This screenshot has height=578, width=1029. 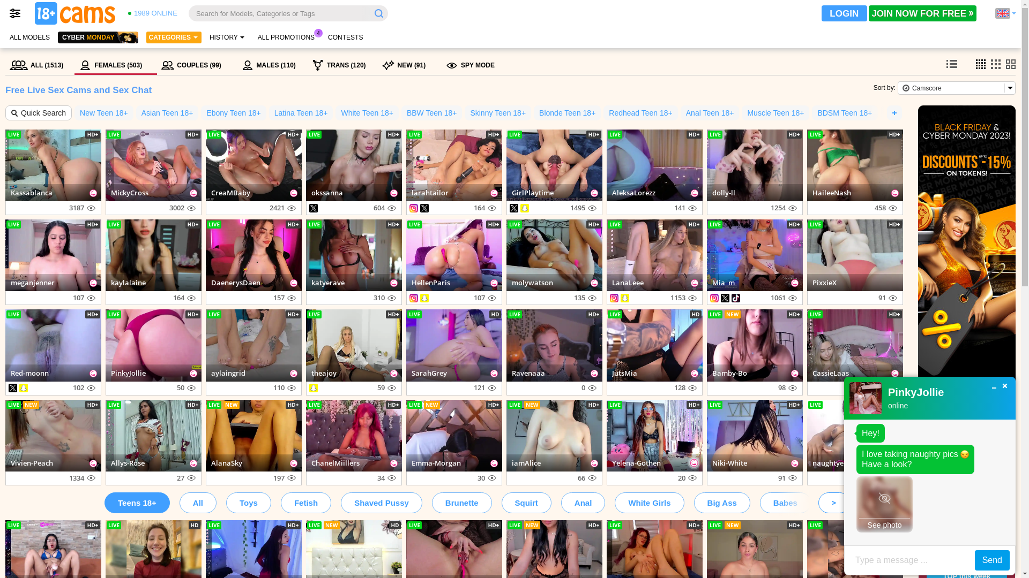 What do you see at coordinates (198, 503) in the screenshot?
I see `All` at bounding box center [198, 503].